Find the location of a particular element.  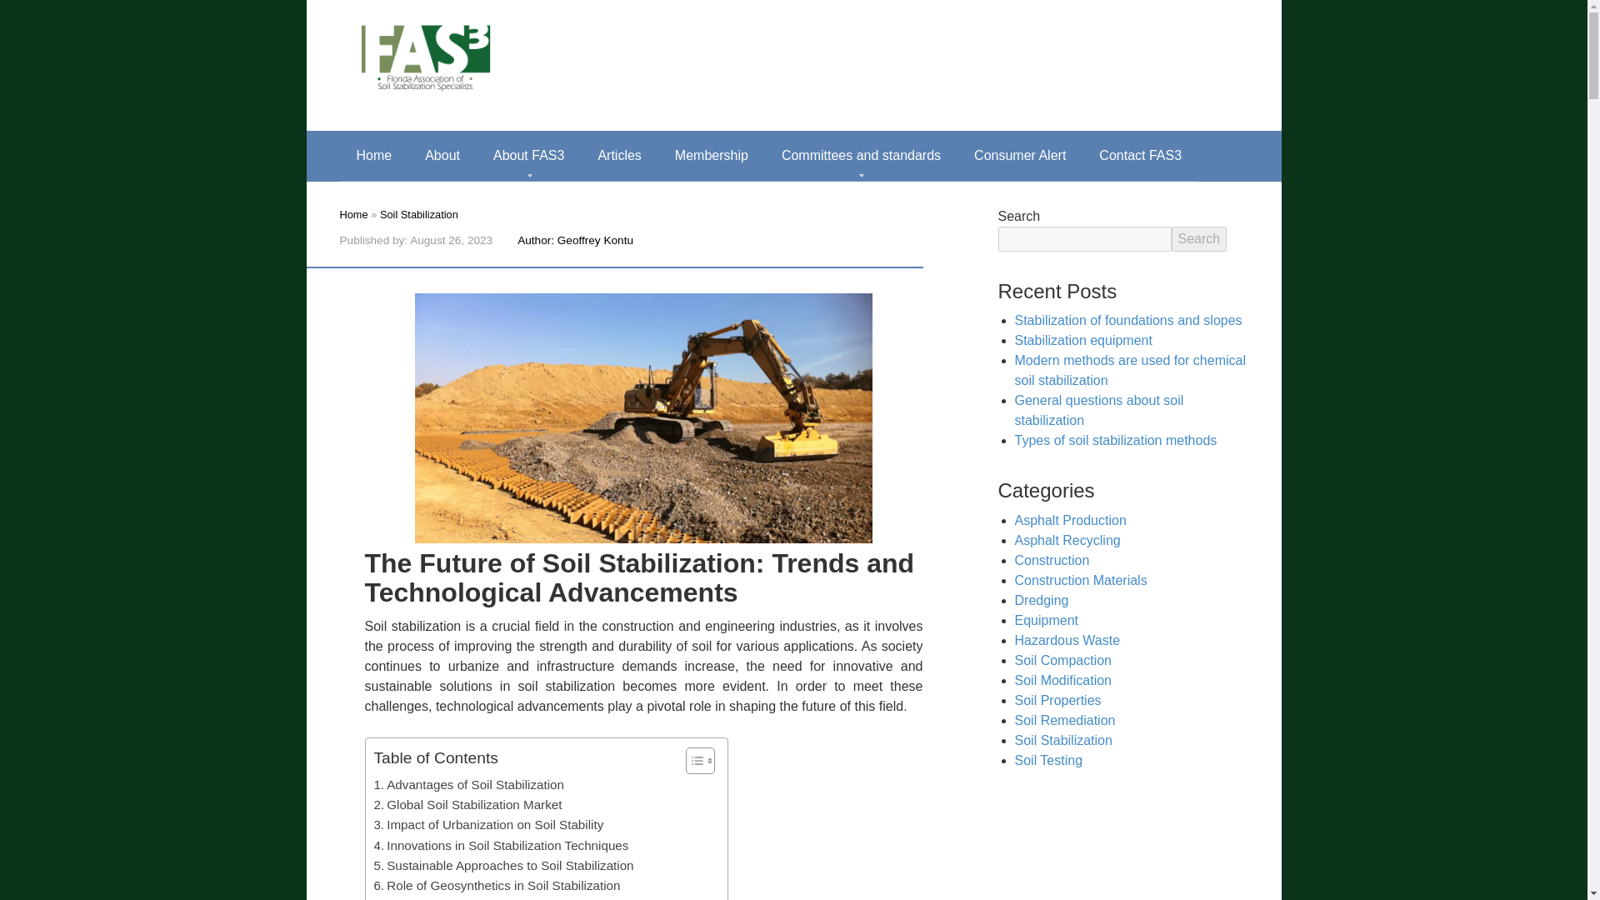

About is located at coordinates (442, 155).